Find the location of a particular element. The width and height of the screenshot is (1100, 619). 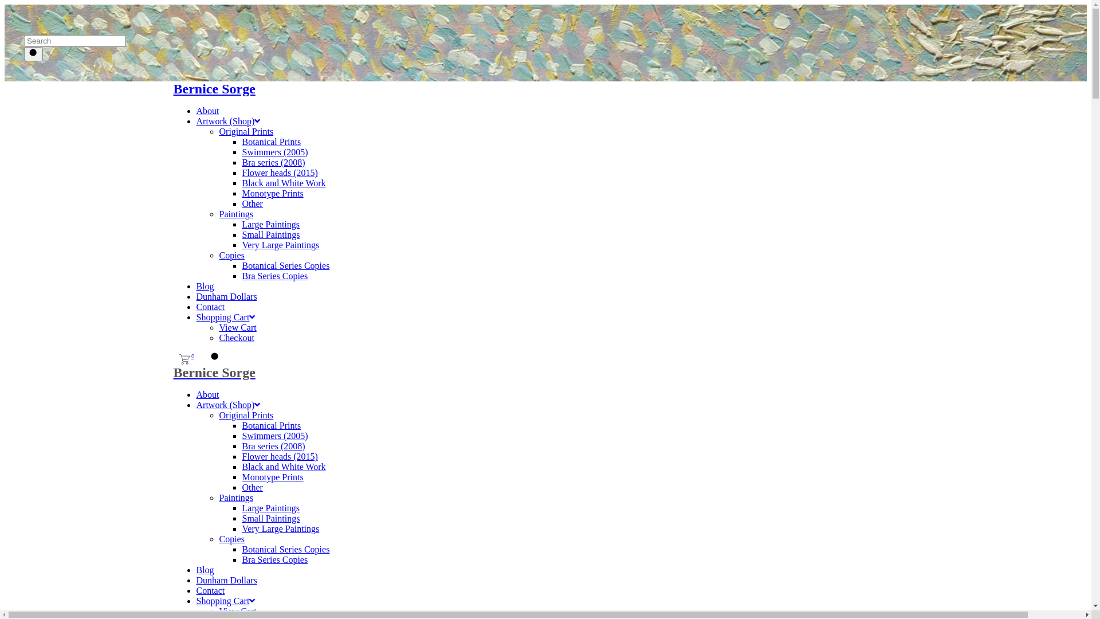

Swimmers (2005) is located at coordinates (275, 152).